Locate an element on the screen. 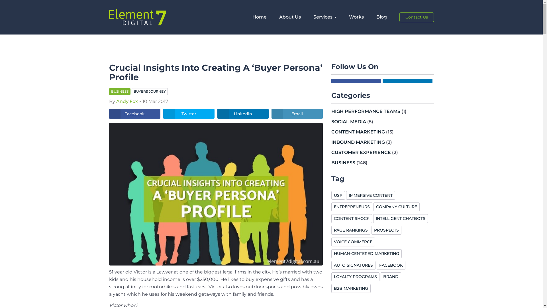  INTELLIGENT CHATBOTS is located at coordinates (401, 218).